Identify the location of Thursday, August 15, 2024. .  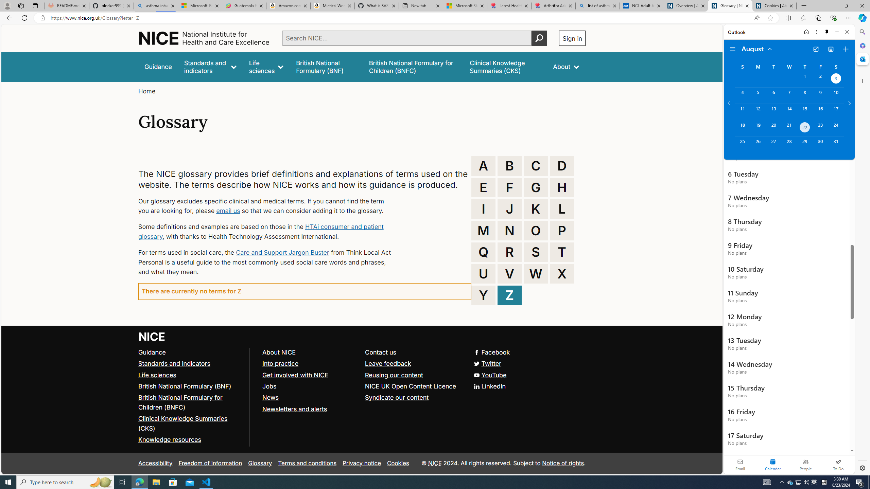
(805, 111).